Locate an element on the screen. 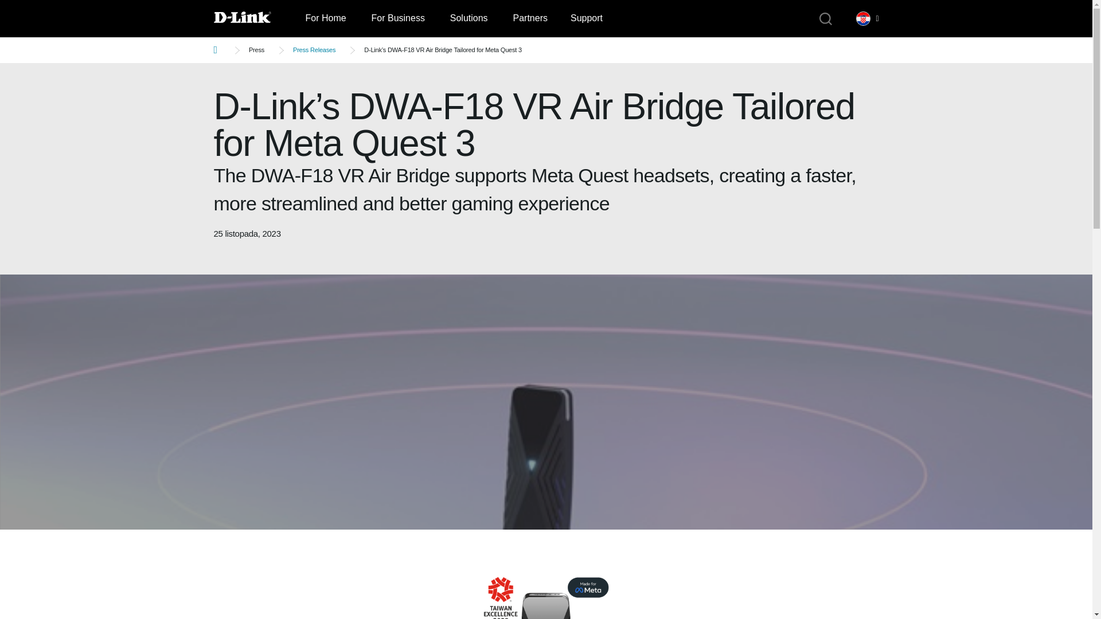 The height and width of the screenshot is (619, 1101). D-Link is located at coordinates (253, 18).